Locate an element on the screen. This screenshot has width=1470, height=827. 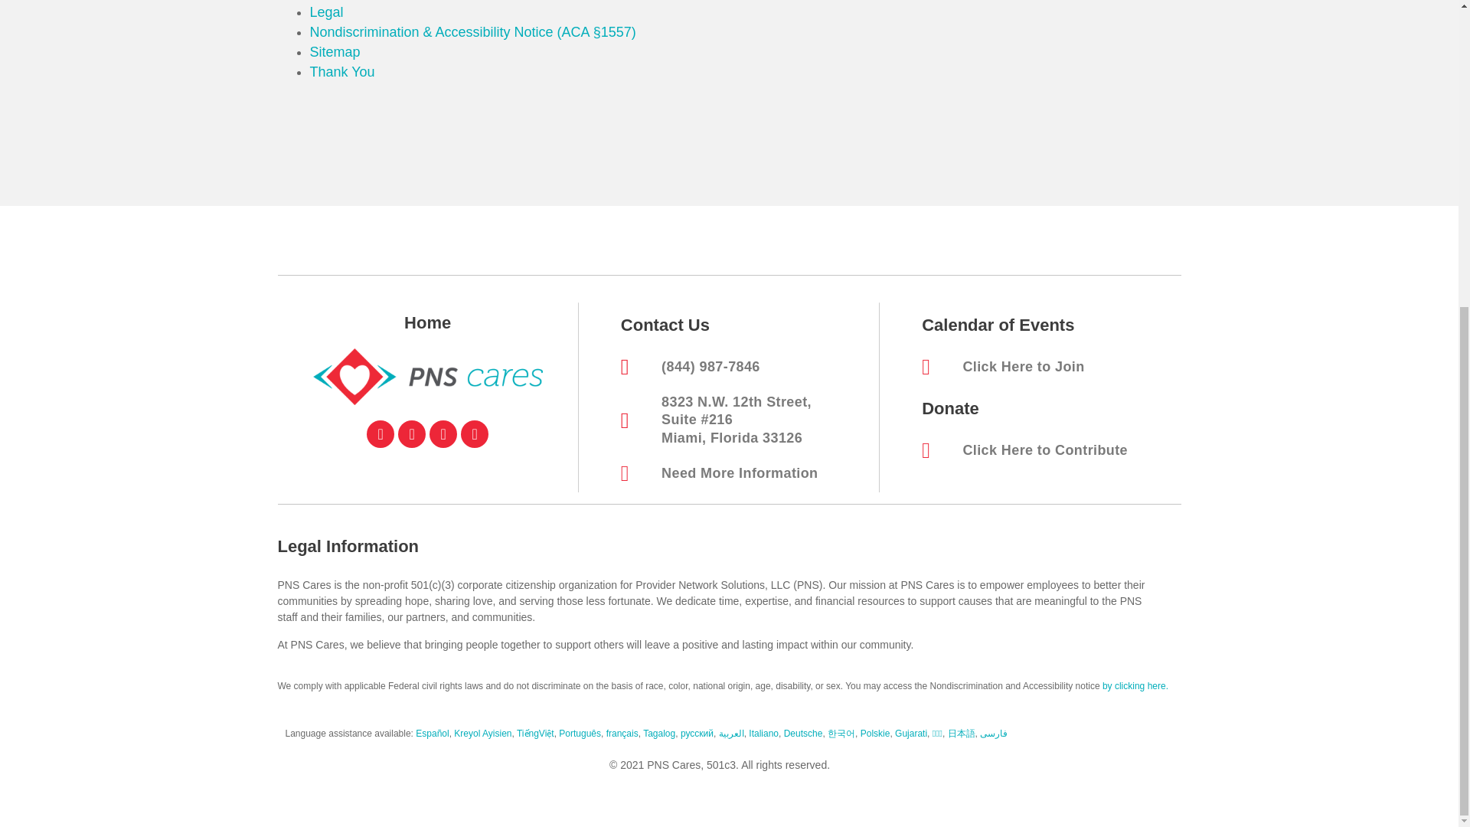
Donate is located at coordinates (949, 408).